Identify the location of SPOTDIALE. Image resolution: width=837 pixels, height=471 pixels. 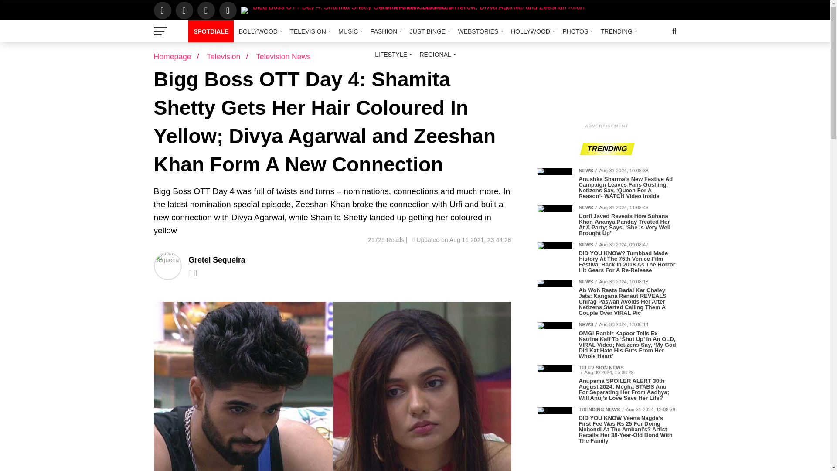
(211, 31).